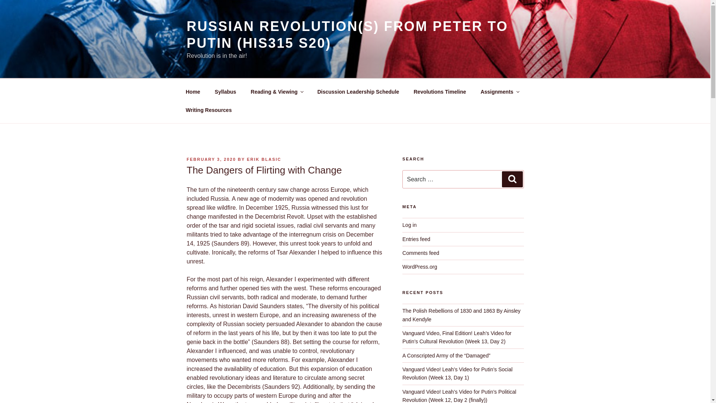 This screenshot has width=716, height=403. What do you see at coordinates (225, 92) in the screenshot?
I see `Syllabus` at bounding box center [225, 92].